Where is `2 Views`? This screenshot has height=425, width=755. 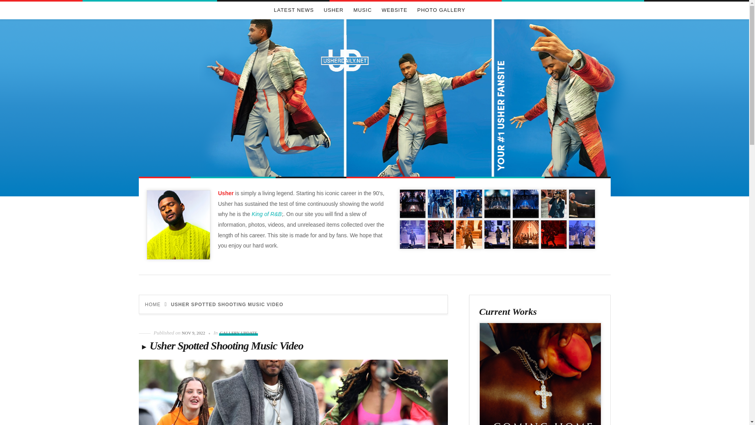
2 Views is located at coordinates (554, 235).